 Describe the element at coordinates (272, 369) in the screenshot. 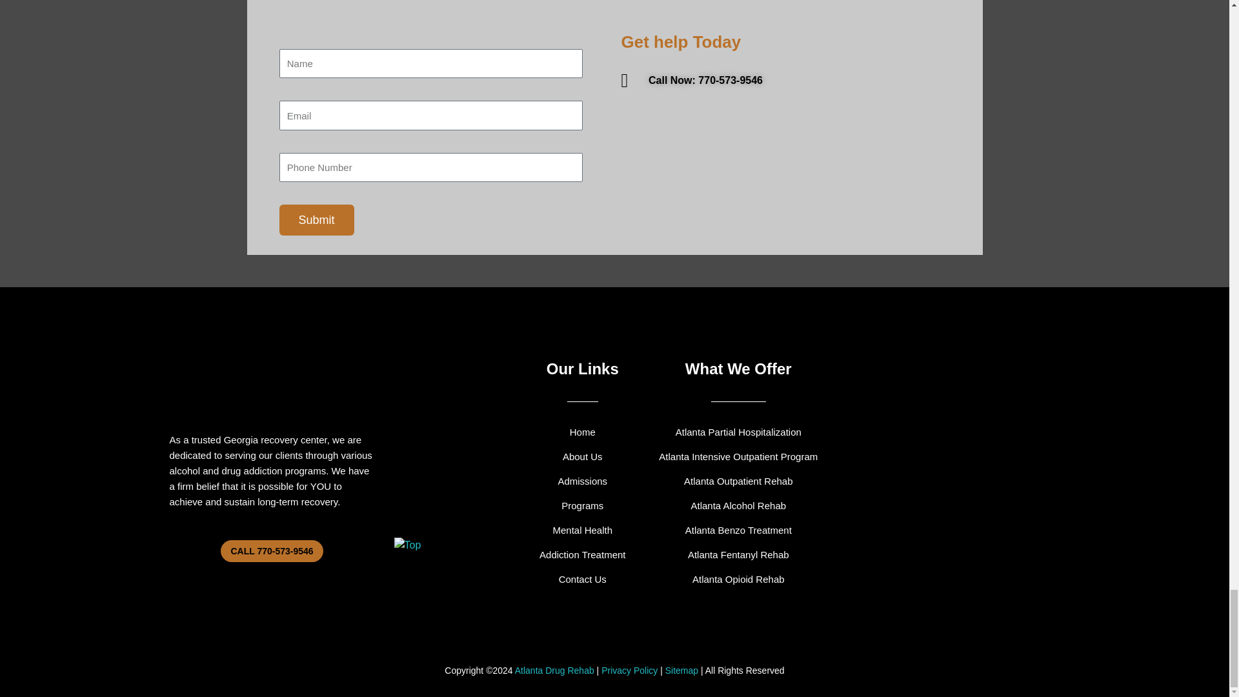

I see `hope-harbor-wellness` at that location.